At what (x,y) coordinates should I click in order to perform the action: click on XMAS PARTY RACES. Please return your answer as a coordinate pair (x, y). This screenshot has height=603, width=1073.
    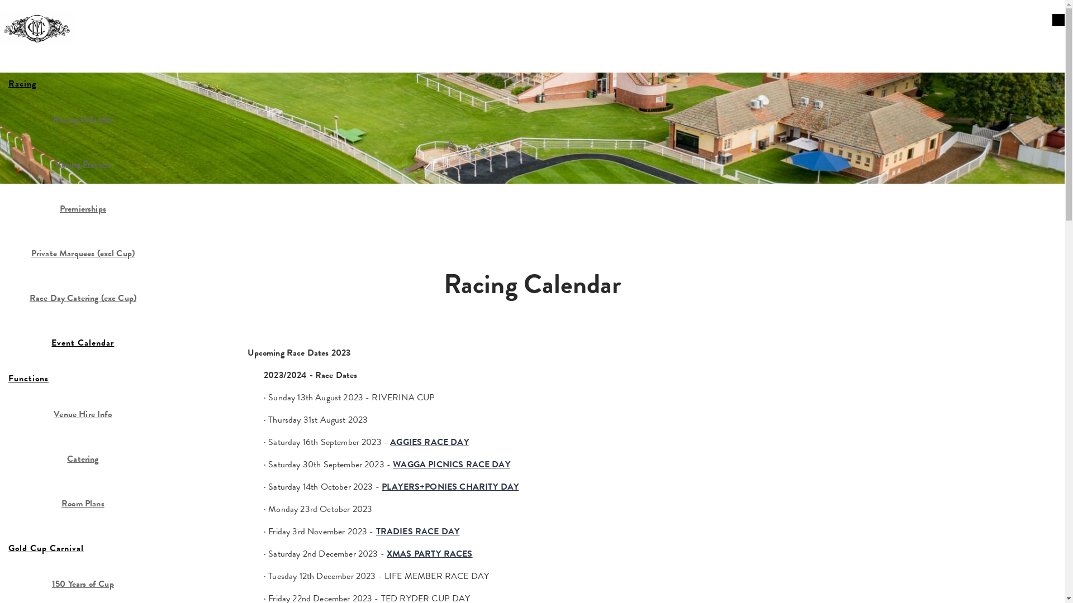
    Looking at the image, I should click on (430, 554).